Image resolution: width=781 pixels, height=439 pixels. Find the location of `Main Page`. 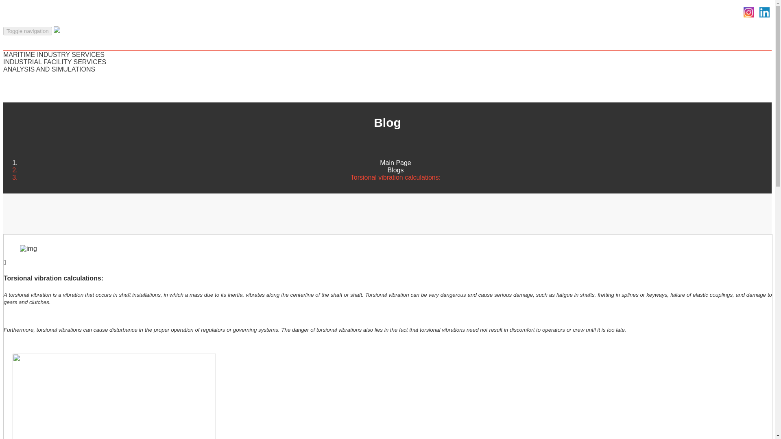

Main Page is located at coordinates (395, 163).